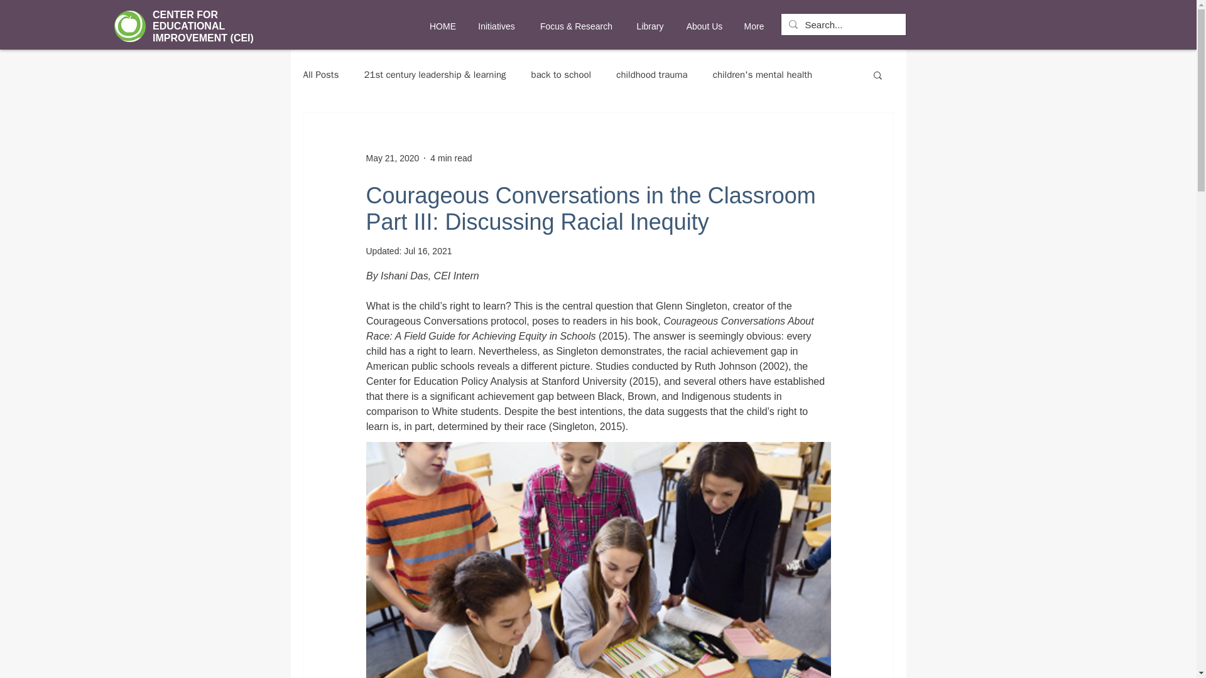 The image size is (1206, 678). Describe the element at coordinates (703, 26) in the screenshot. I see `About Us` at that location.